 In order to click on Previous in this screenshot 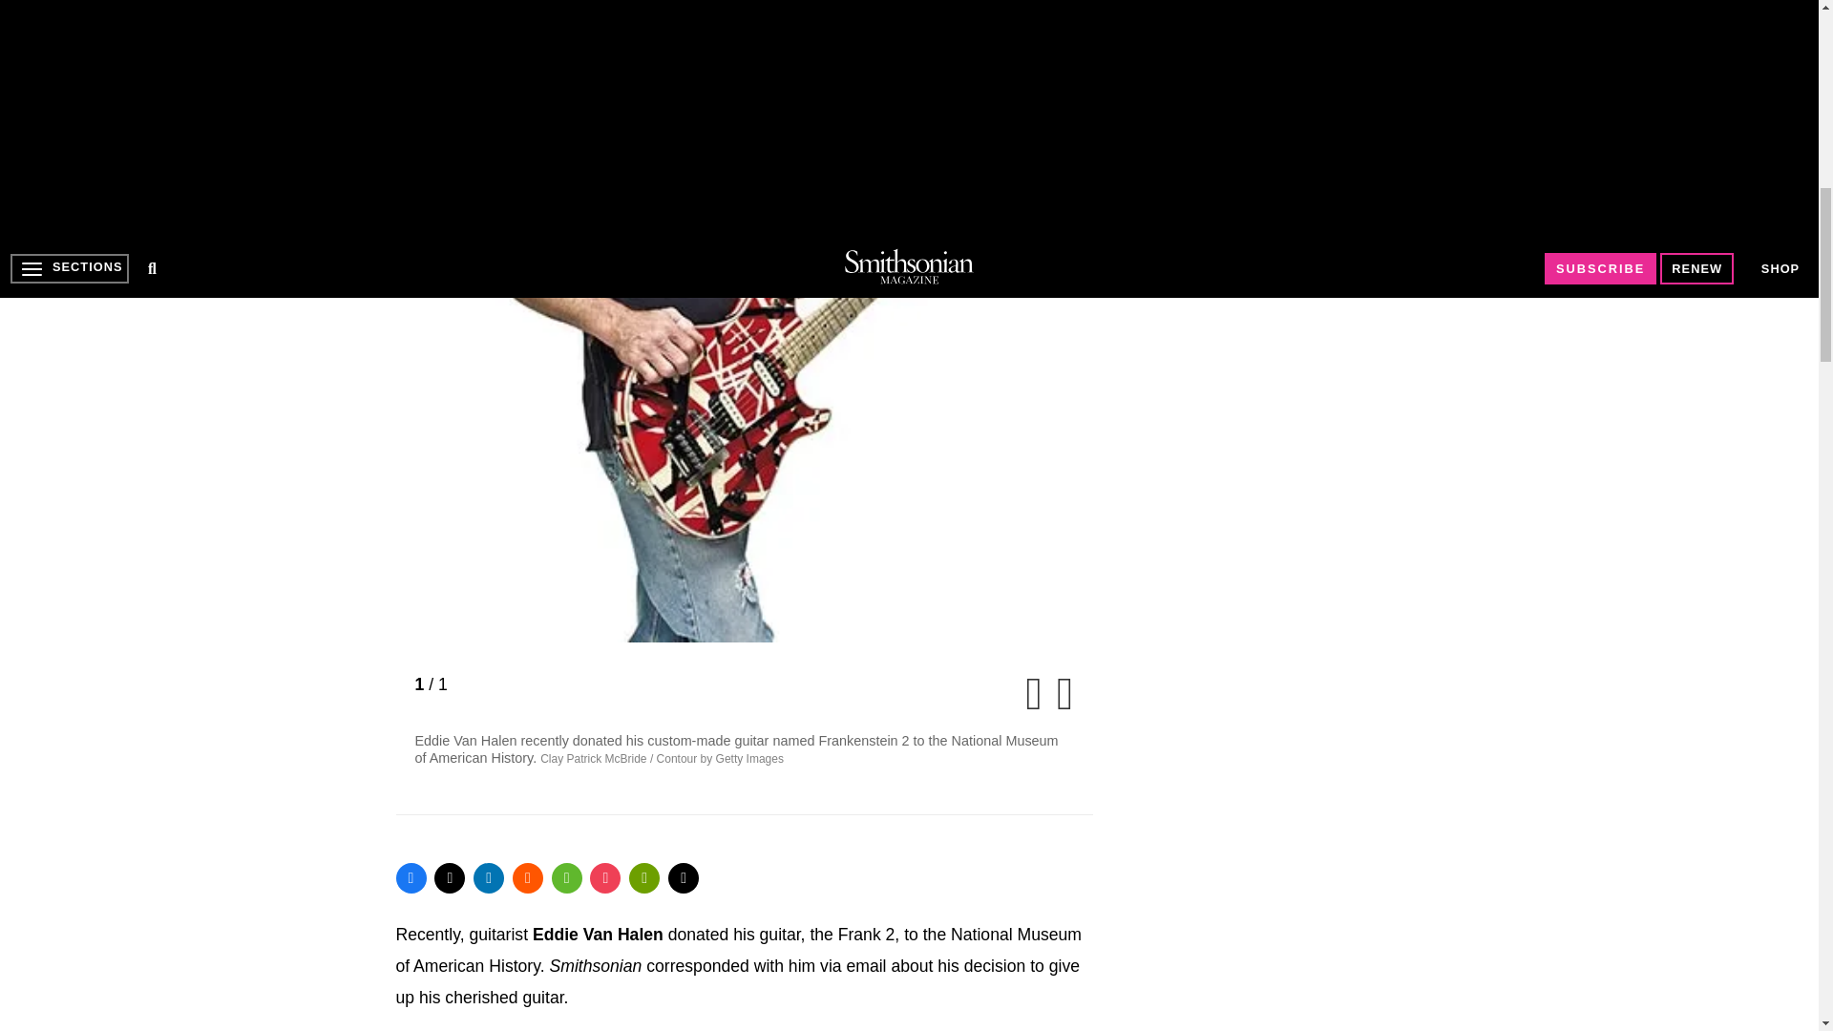, I will do `click(1037, 703)`.